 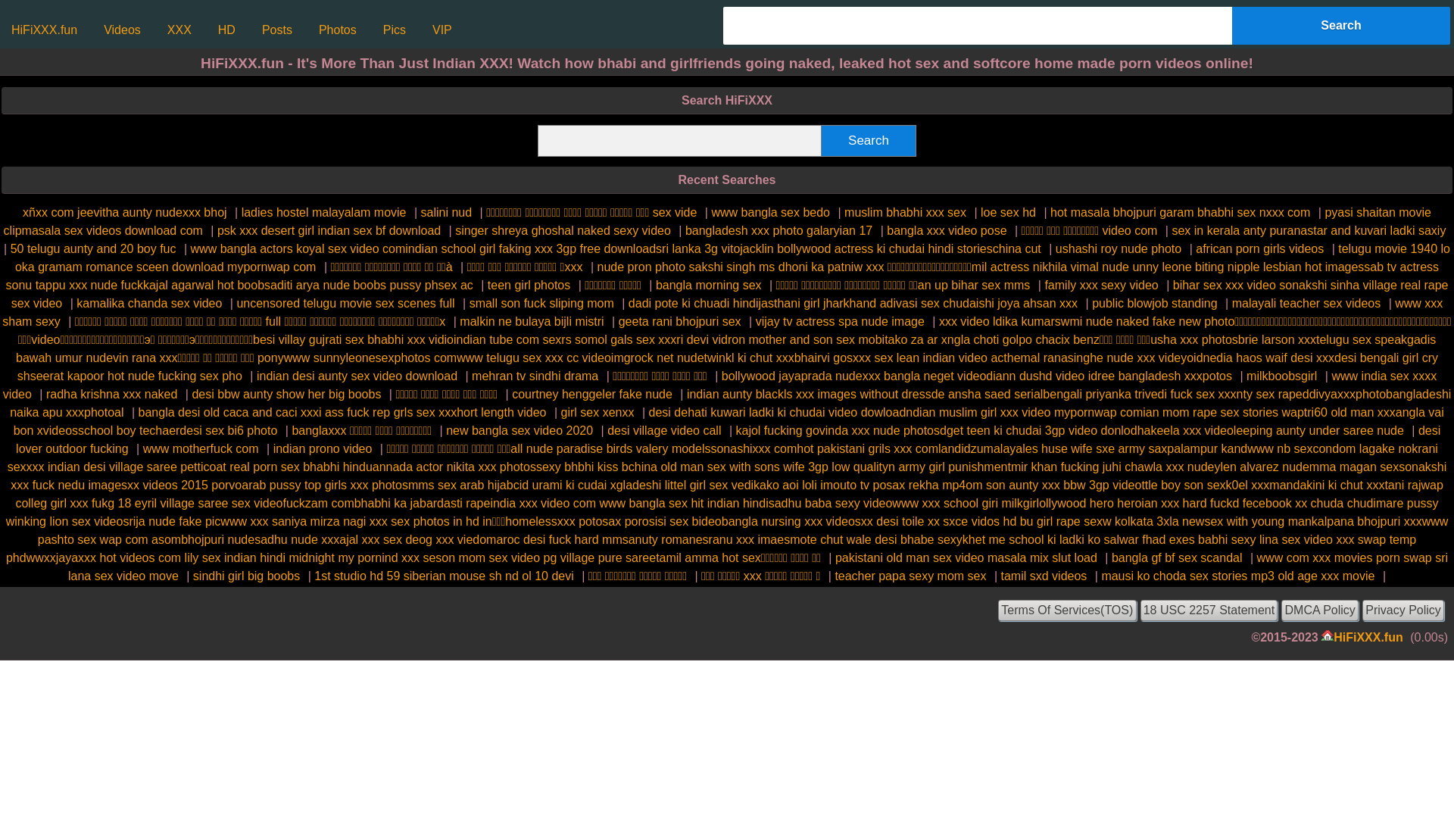 I want to click on muslim bhabhi xxx sex, so click(x=906, y=212).